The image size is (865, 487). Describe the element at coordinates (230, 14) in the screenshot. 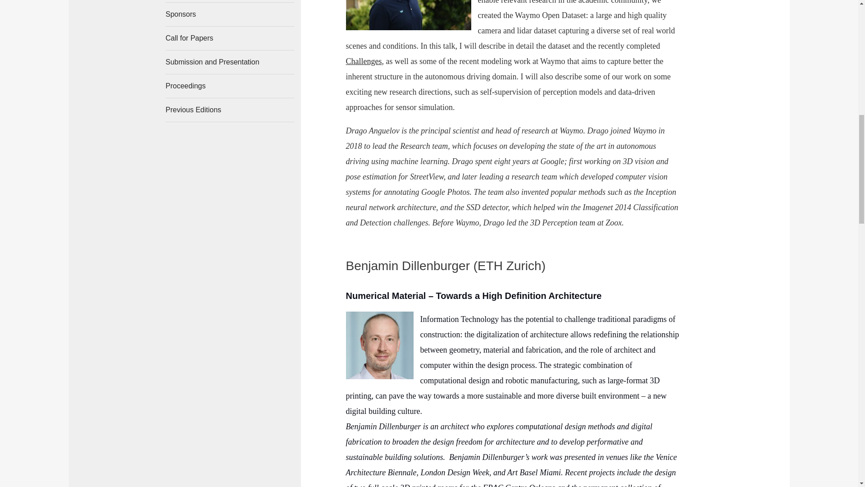

I see `Sponsors` at that location.